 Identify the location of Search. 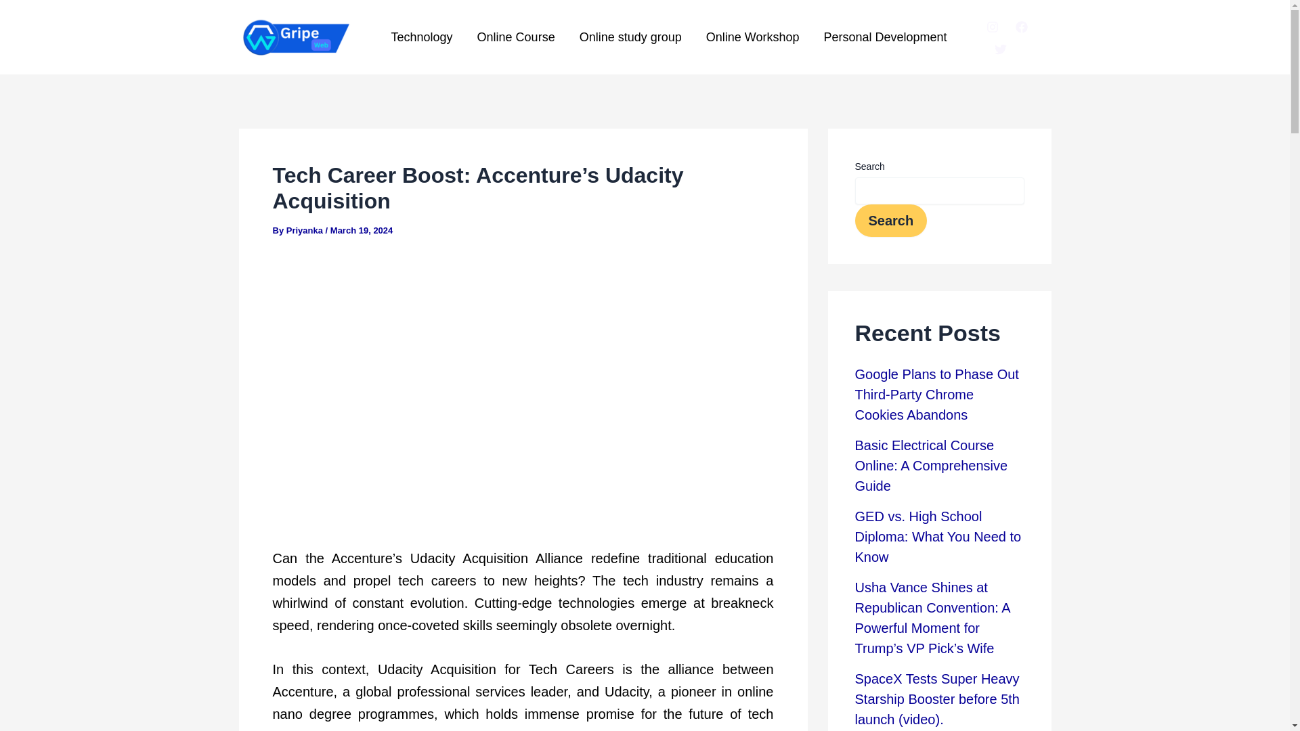
(890, 221).